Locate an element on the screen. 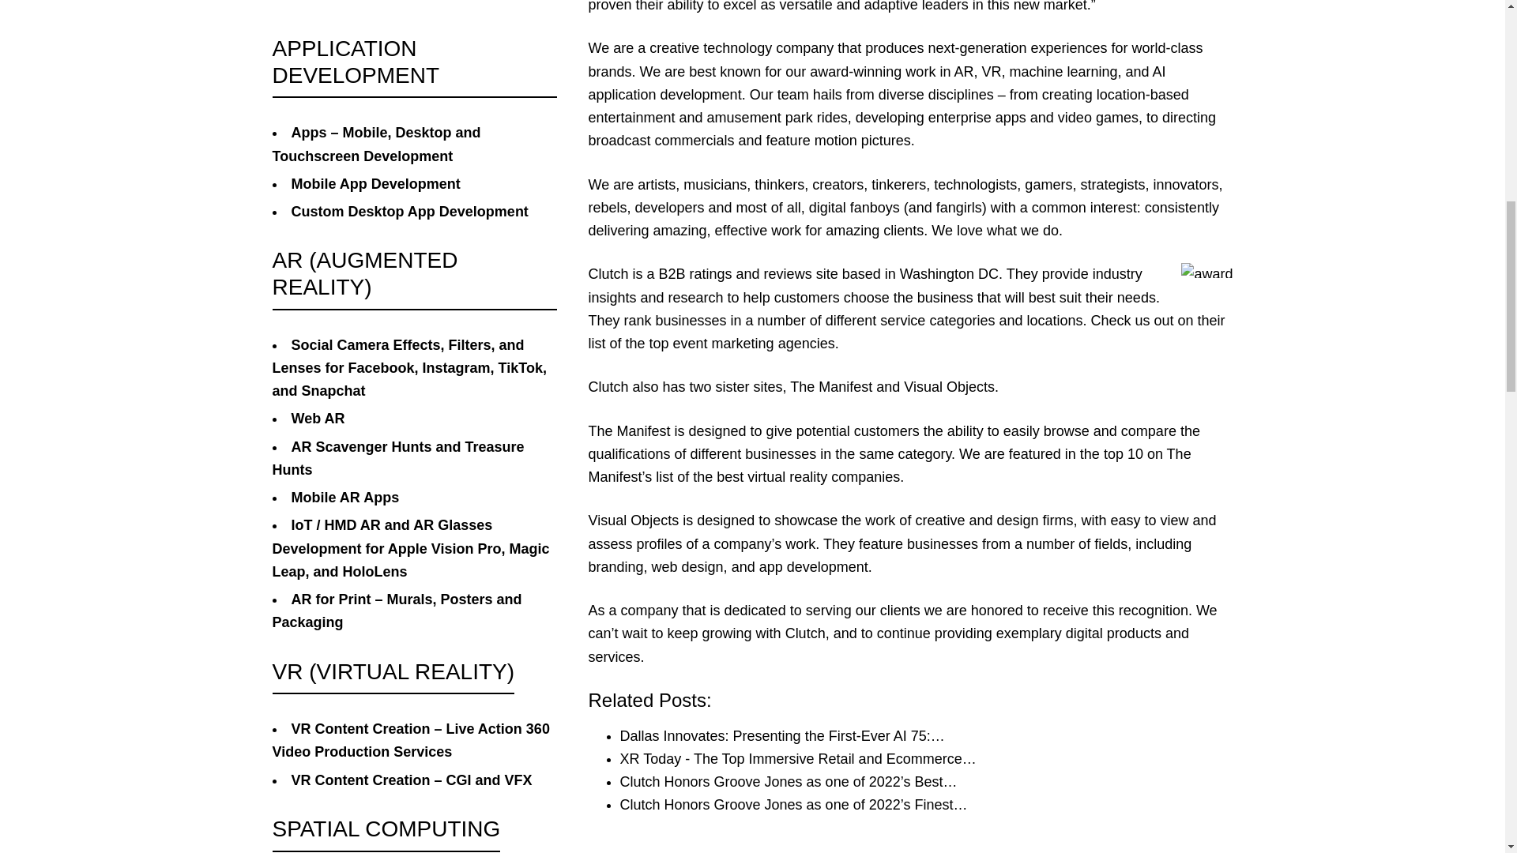 The height and width of the screenshot is (853, 1517). AR Scavenger Hunts and Treasure Hunts is located at coordinates (397, 458).